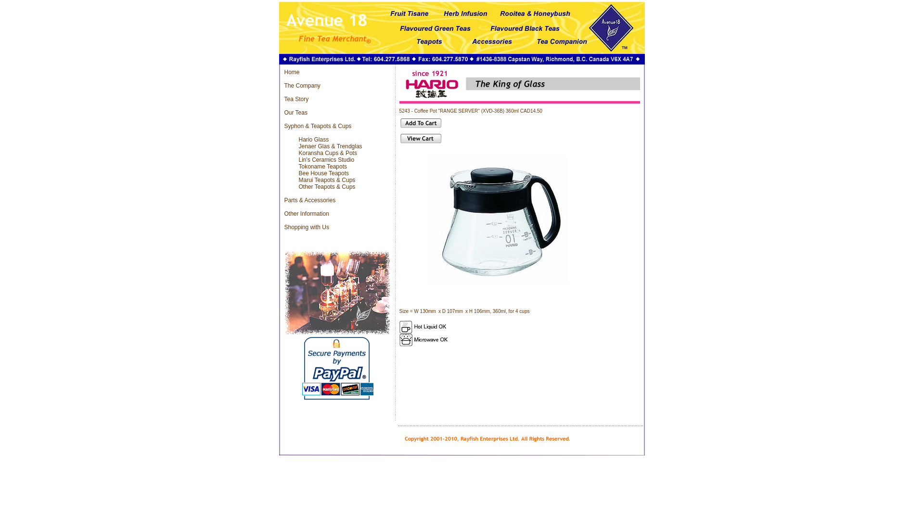 The height and width of the screenshot is (520, 924). I want to click on Tea Story, so click(296, 99).